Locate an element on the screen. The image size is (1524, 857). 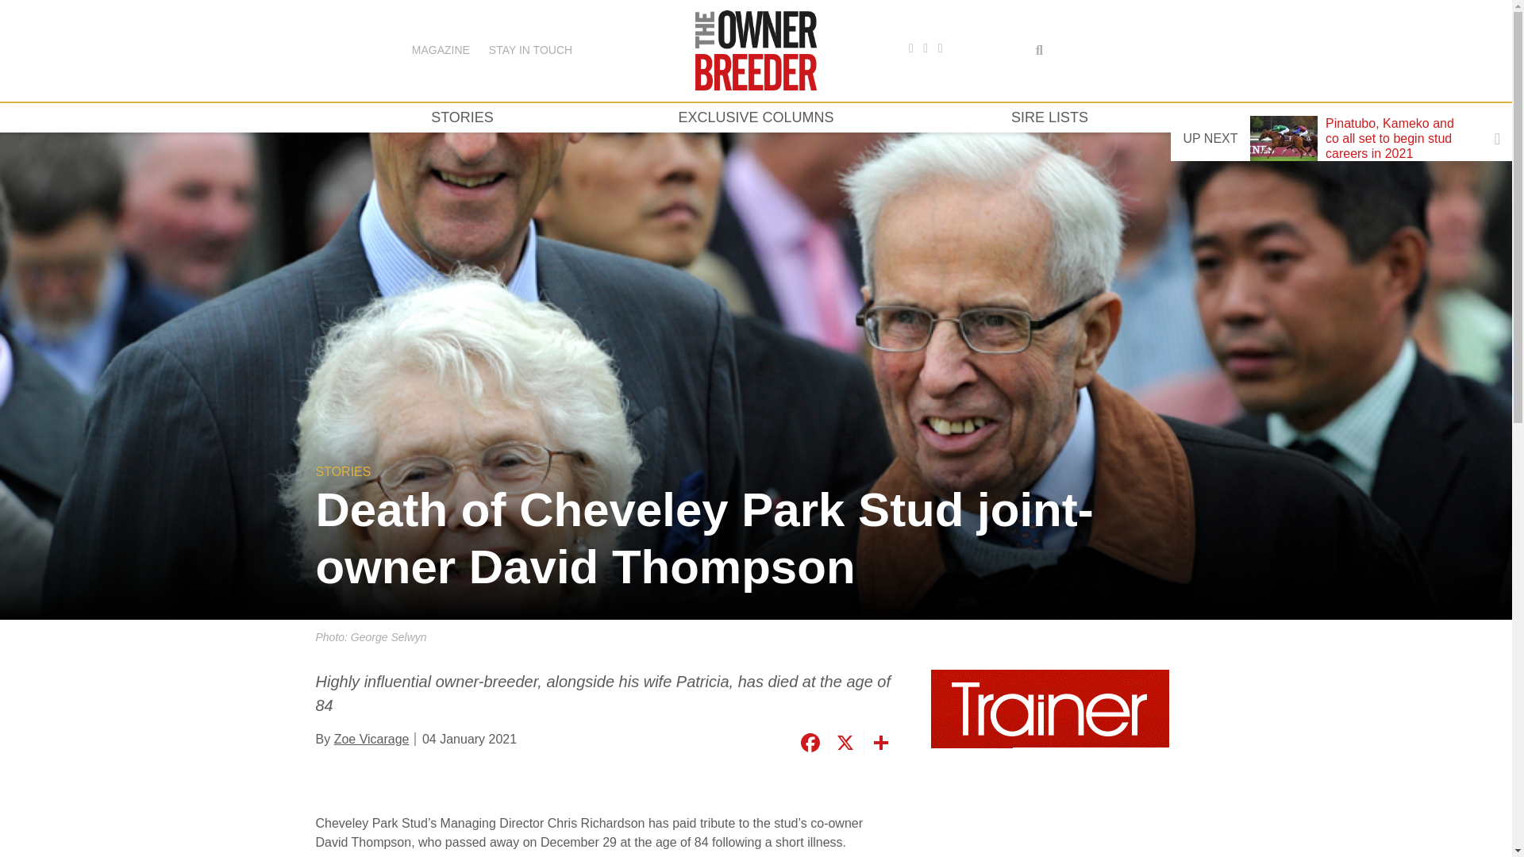
EXCLUSIVE COLUMNS is located at coordinates (756, 117).